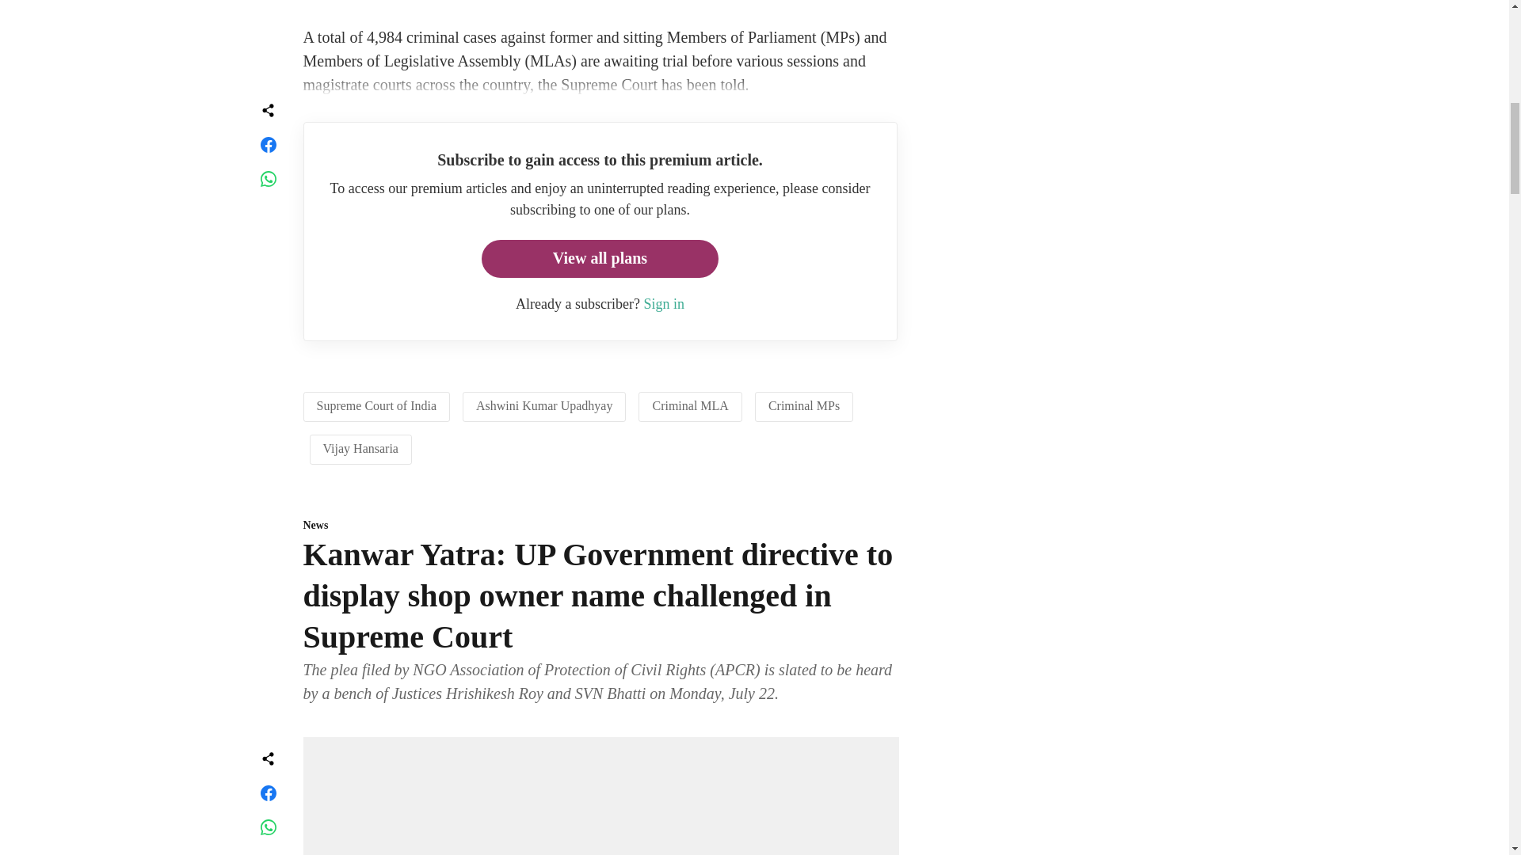 The height and width of the screenshot is (855, 1521). I want to click on Vijay Hansaria, so click(360, 448).